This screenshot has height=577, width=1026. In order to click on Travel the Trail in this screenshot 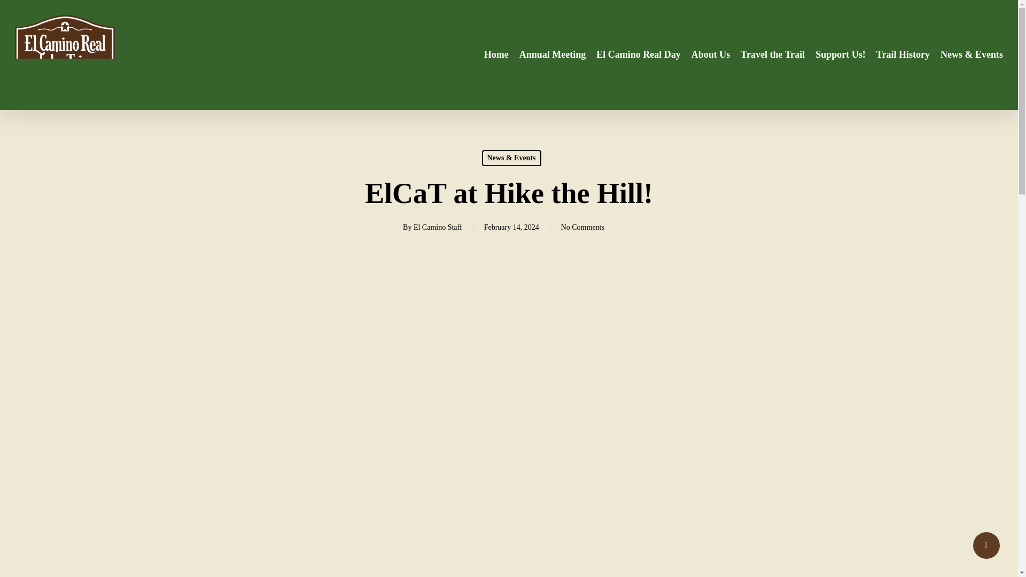, I will do `click(773, 54)`.